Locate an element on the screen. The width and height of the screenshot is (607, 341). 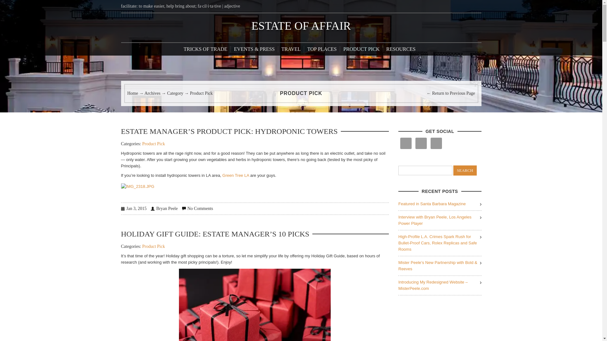
View all posts in Product Pick is located at coordinates (154, 246).